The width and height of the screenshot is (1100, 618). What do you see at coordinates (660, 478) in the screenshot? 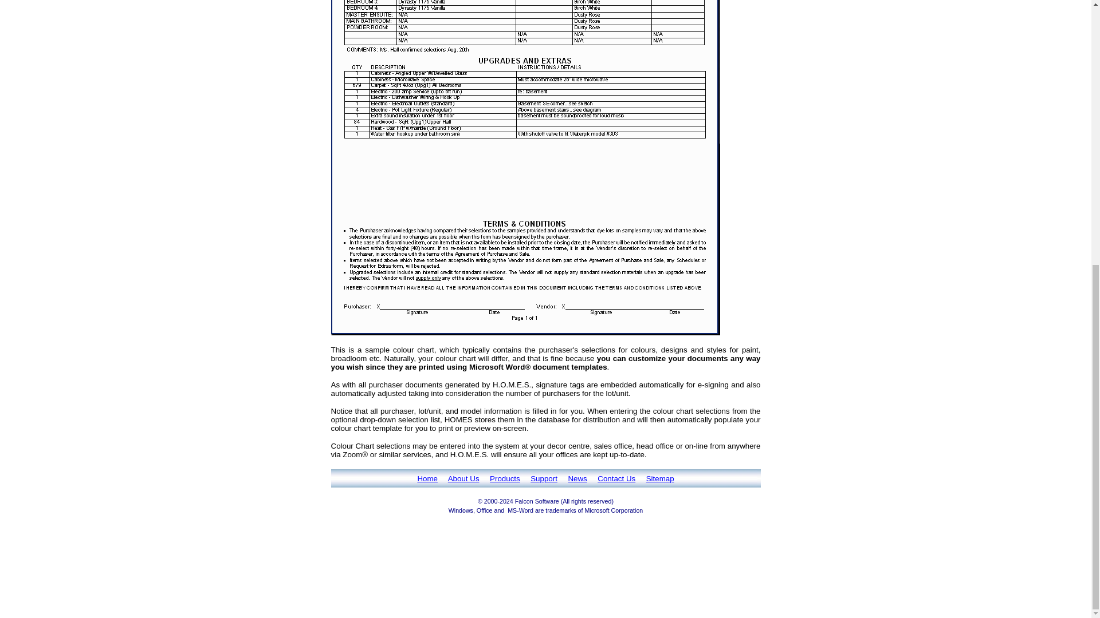
I see `Website table of contents` at bounding box center [660, 478].